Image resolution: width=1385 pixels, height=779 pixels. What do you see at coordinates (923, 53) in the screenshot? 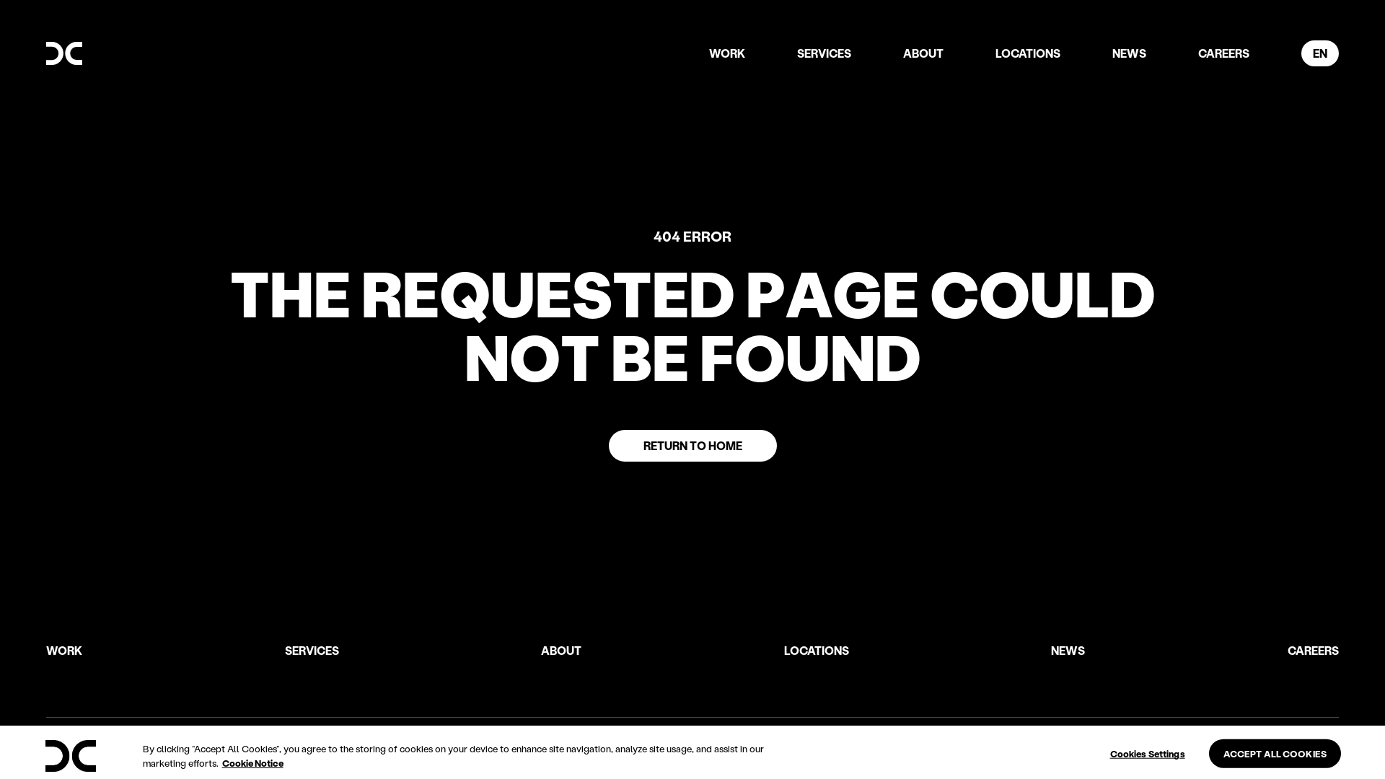
I see `ABOUT` at bounding box center [923, 53].